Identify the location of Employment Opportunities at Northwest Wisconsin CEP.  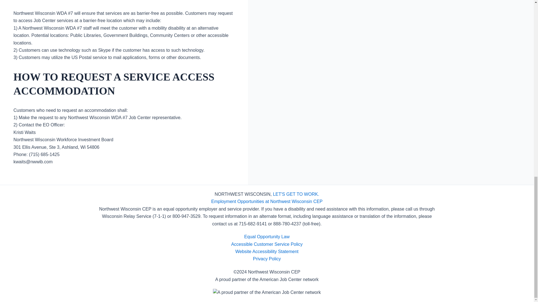
(267, 201).